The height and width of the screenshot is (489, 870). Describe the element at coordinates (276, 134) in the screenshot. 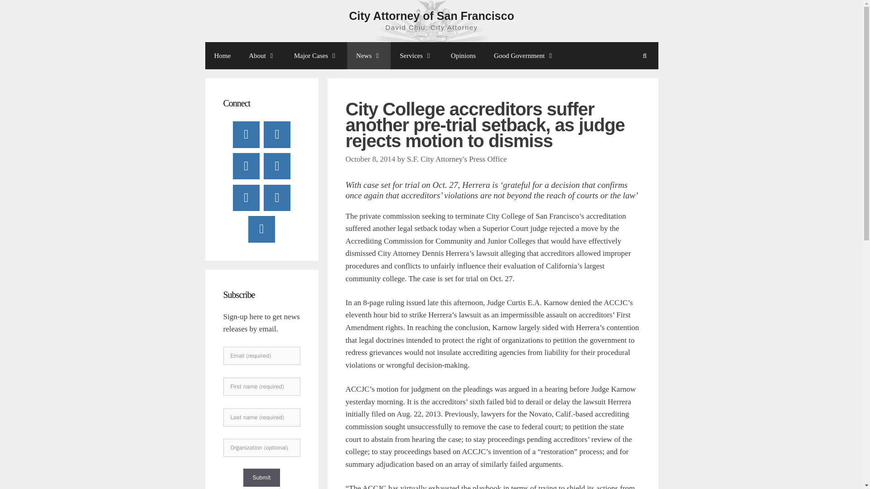

I see `City Attorney of San Francisco on X Twitter` at that location.